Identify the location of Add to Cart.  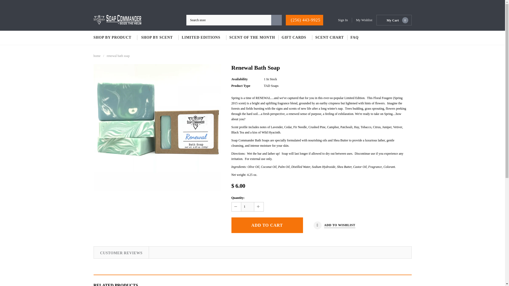
(267, 225).